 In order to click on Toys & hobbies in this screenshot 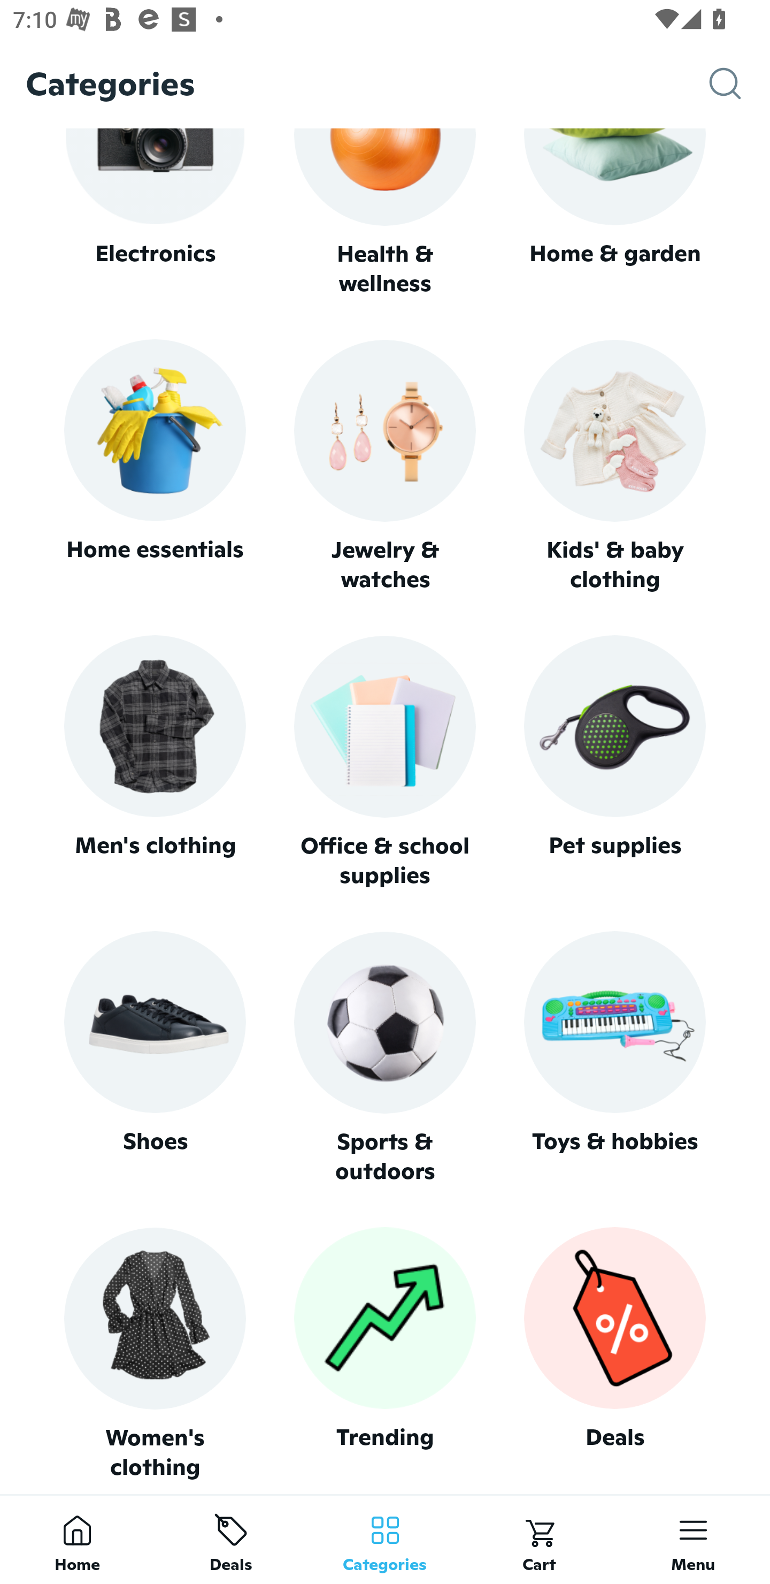, I will do `click(615, 1058)`.